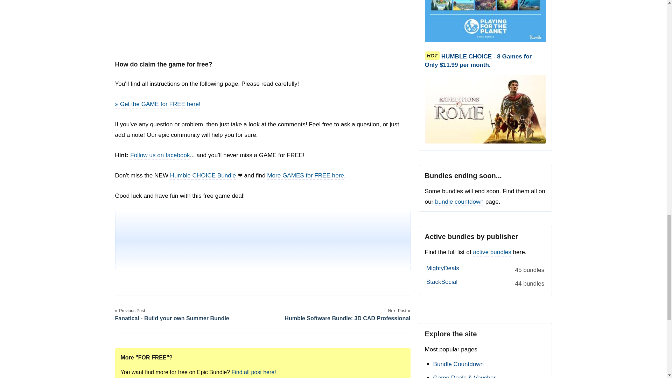 Image resolution: width=672 pixels, height=378 pixels. Describe the element at coordinates (305, 175) in the screenshot. I see `More GAMES for FREE here` at that location.